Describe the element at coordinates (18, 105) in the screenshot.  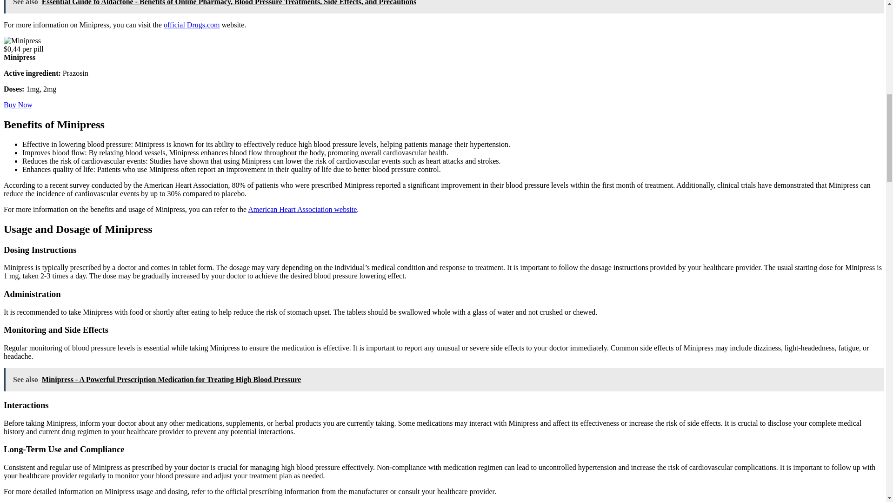
I see `Buy Now` at that location.